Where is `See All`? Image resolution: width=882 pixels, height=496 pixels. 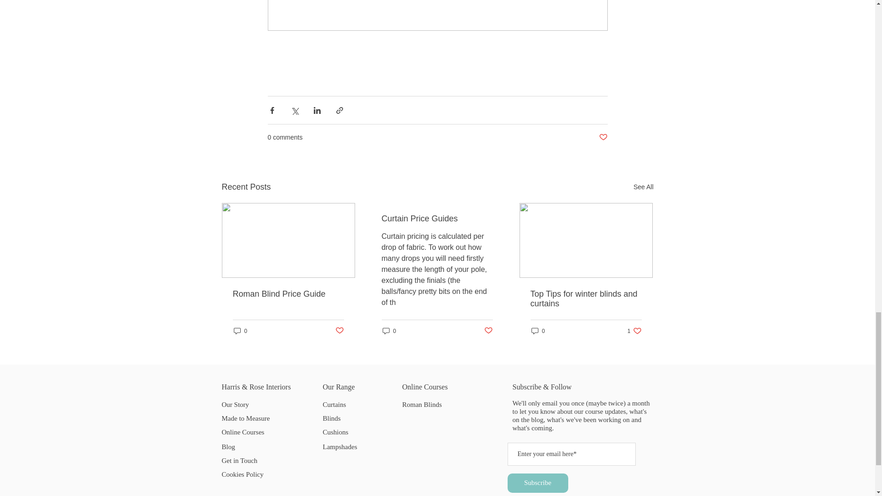
See All is located at coordinates (643, 187).